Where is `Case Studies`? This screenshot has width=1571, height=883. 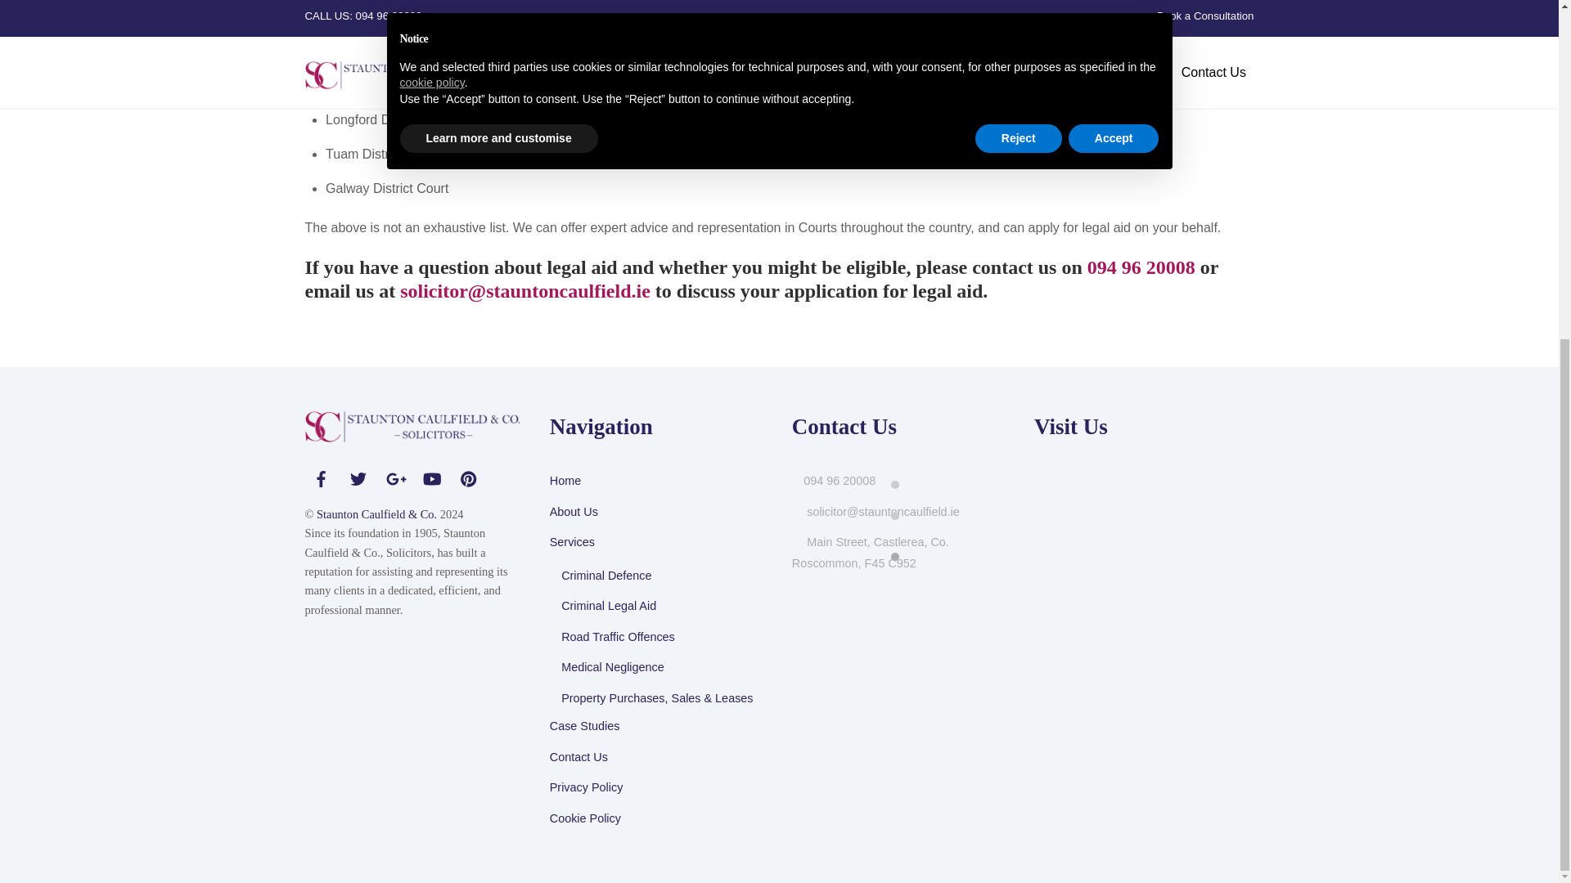
Case Studies is located at coordinates (585, 726).